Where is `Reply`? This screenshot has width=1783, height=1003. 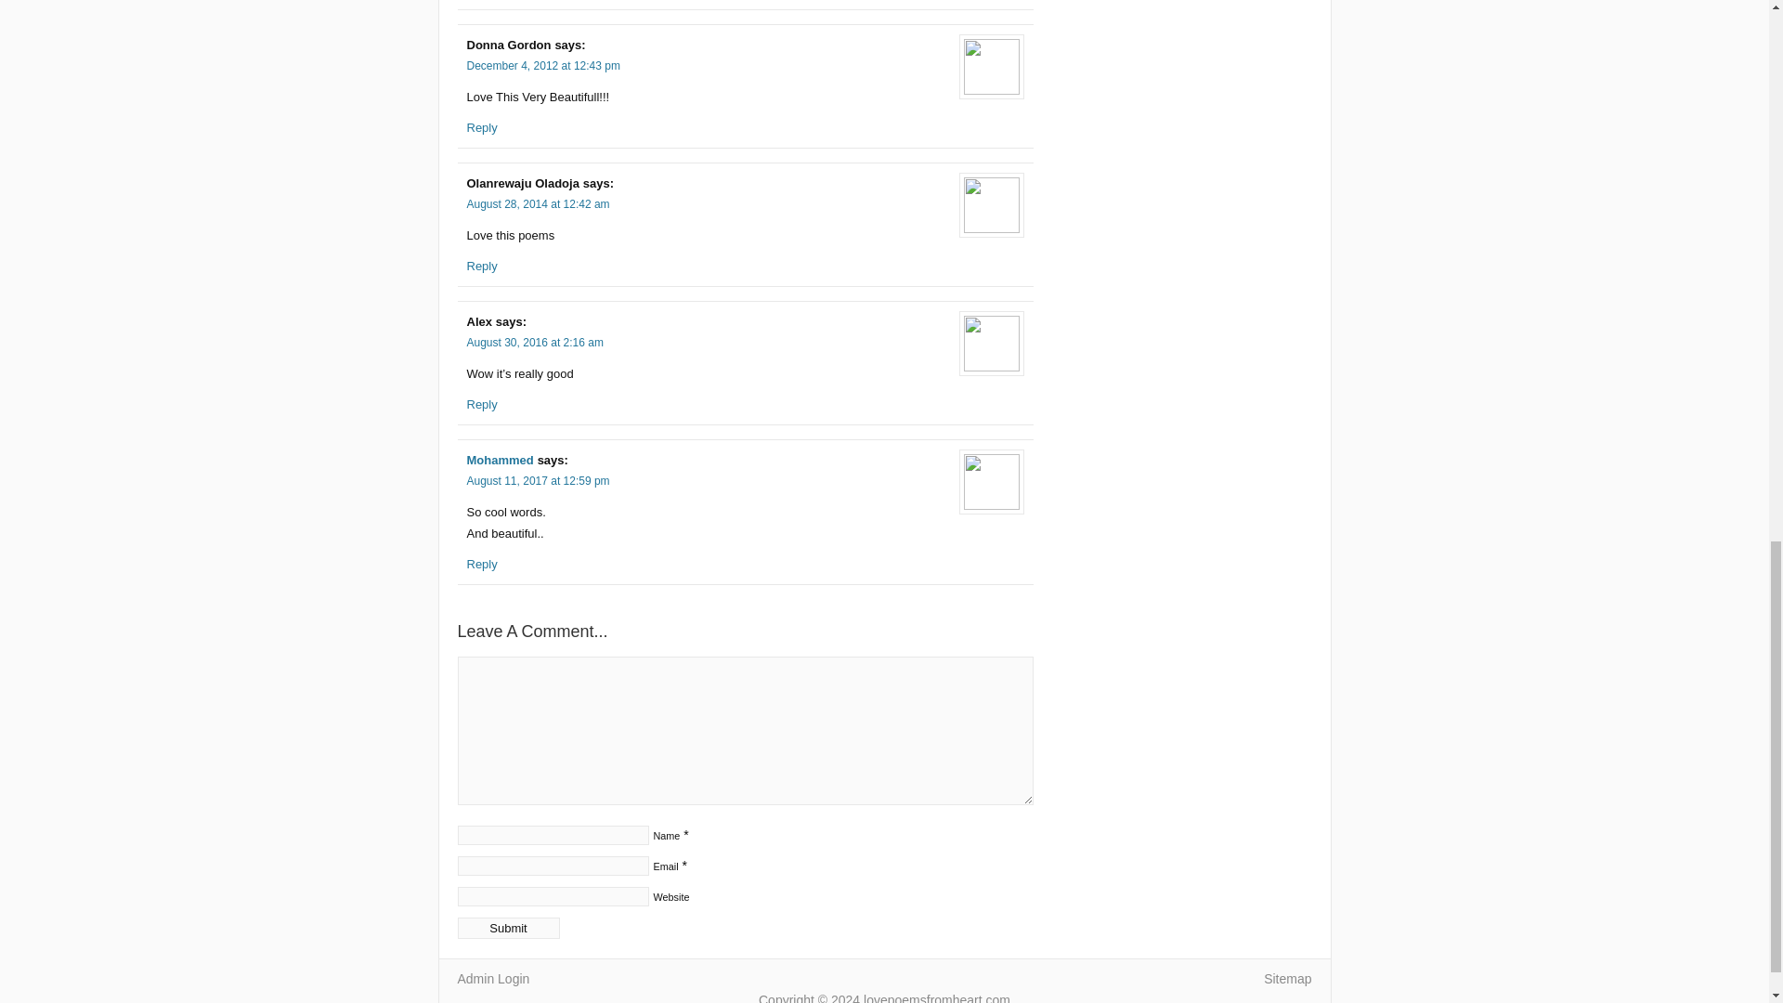
Reply is located at coordinates (481, 403).